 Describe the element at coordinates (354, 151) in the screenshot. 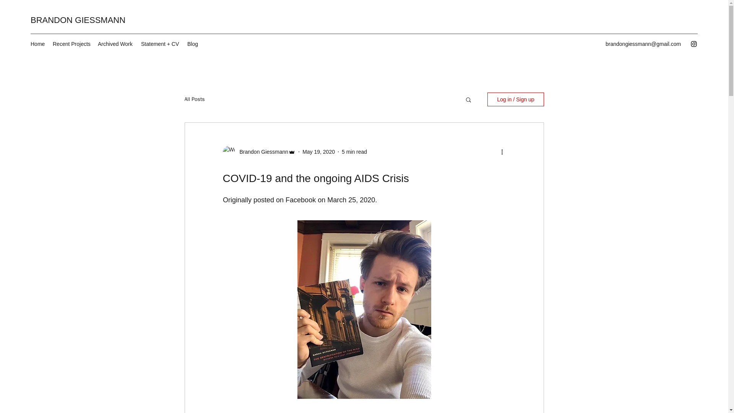

I see `5 min read` at that location.